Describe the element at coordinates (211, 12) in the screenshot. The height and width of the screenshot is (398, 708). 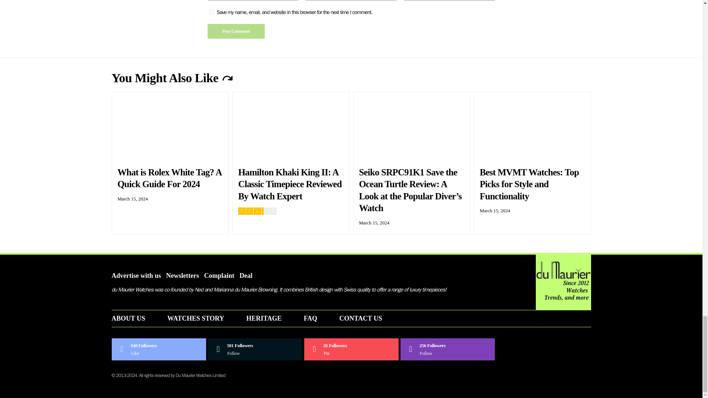
I see `yes` at that location.